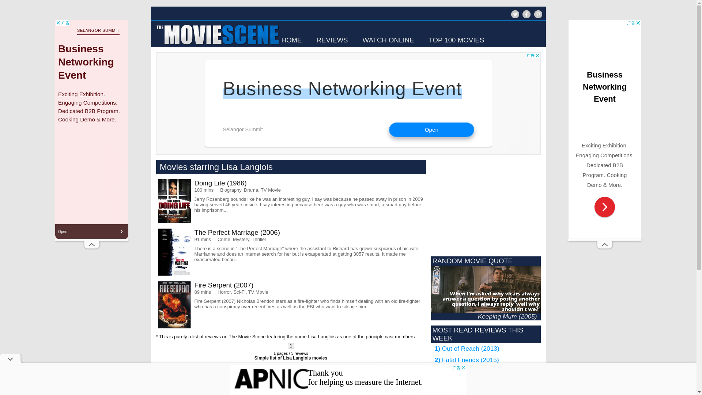 The width and height of the screenshot is (702, 395). What do you see at coordinates (332, 40) in the screenshot?
I see `REVIEWS` at bounding box center [332, 40].